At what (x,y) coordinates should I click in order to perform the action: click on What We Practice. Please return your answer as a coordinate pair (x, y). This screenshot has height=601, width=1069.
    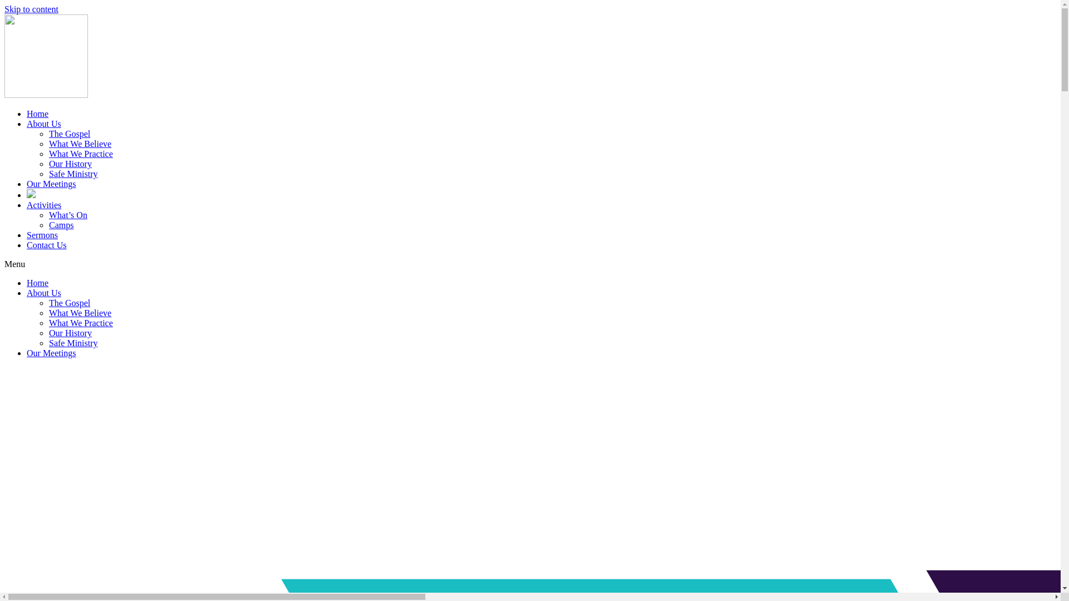
    Looking at the image, I should click on (81, 154).